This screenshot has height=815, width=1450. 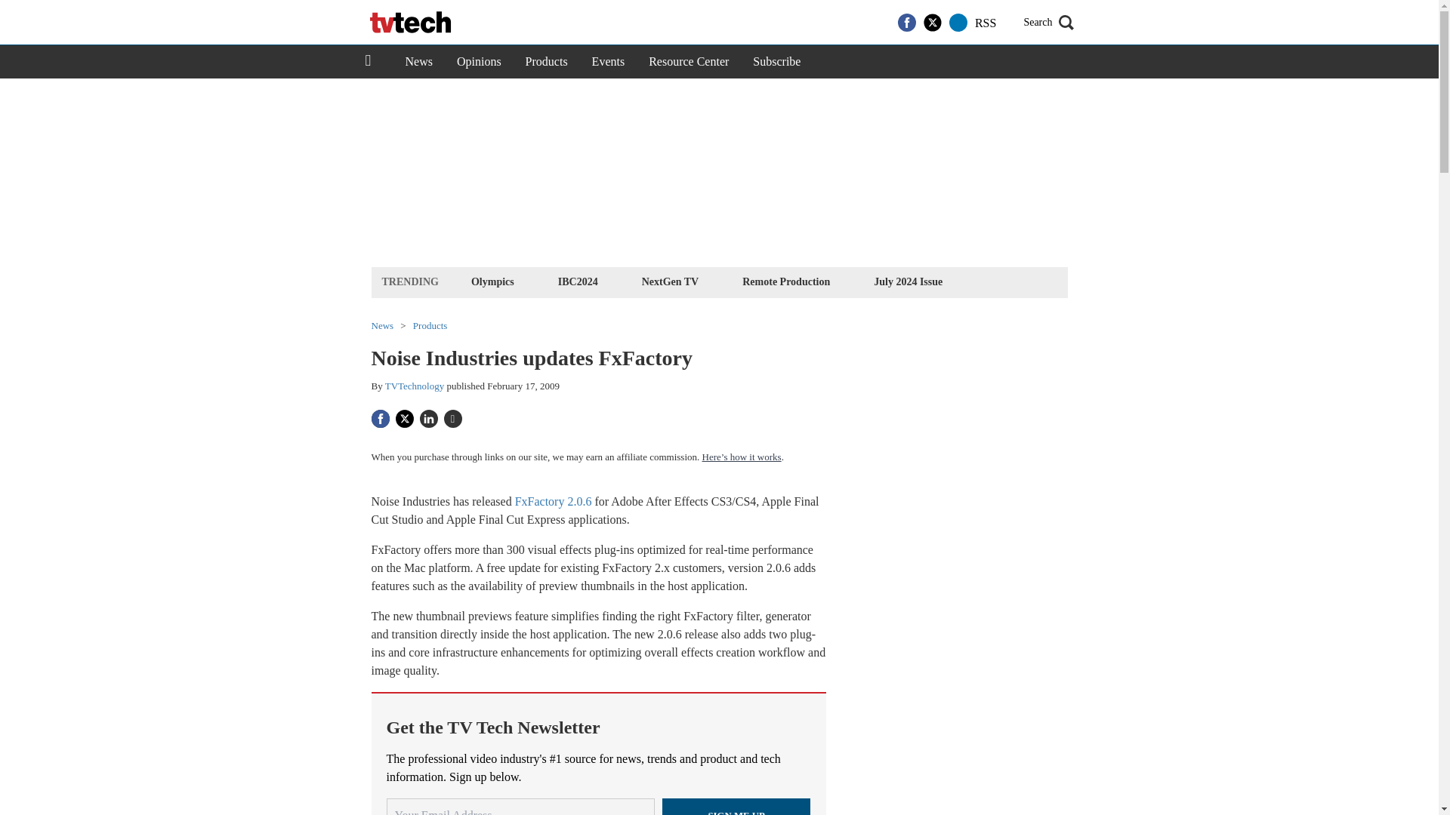 I want to click on Olympics, so click(x=492, y=281).